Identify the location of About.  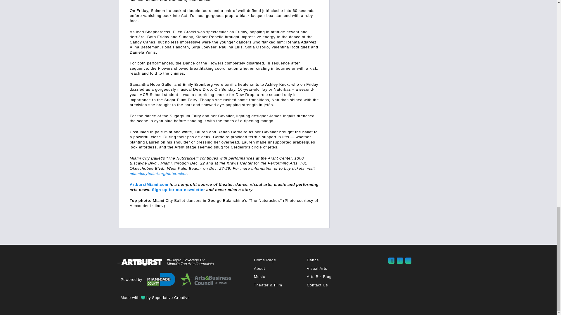
(259, 268).